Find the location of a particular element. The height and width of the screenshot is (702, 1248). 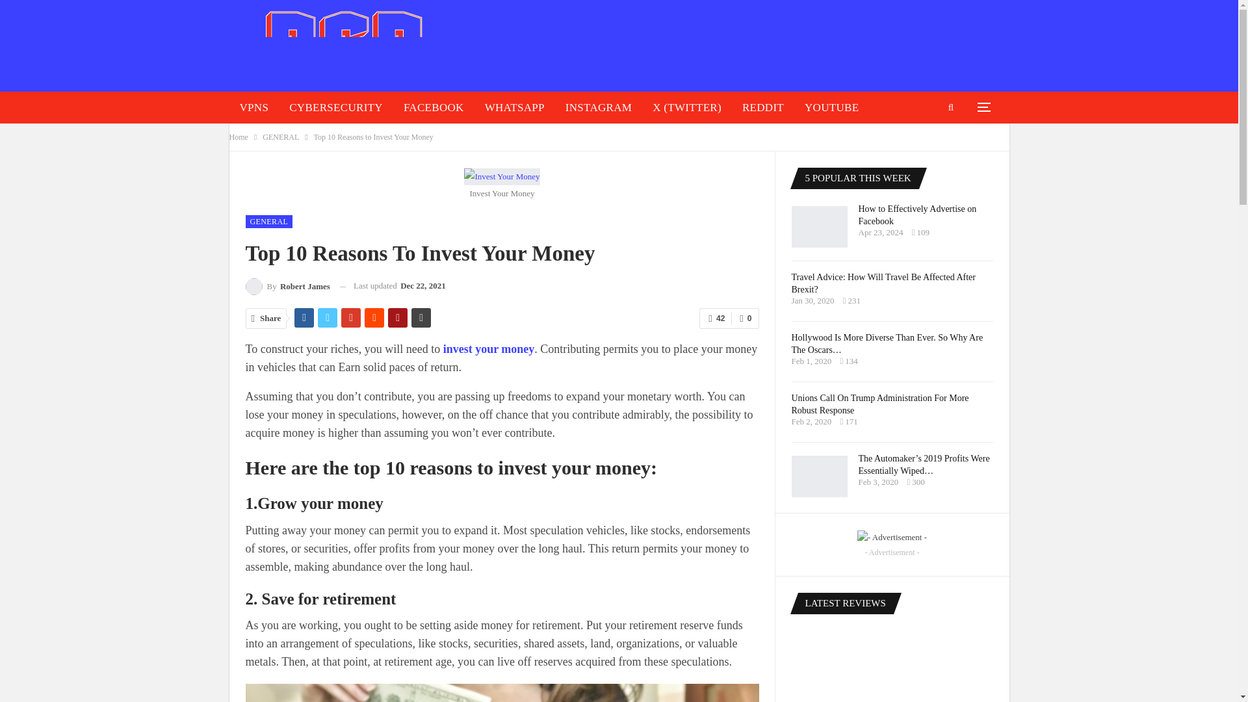

LINKEDIN is located at coordinates (266, 139).